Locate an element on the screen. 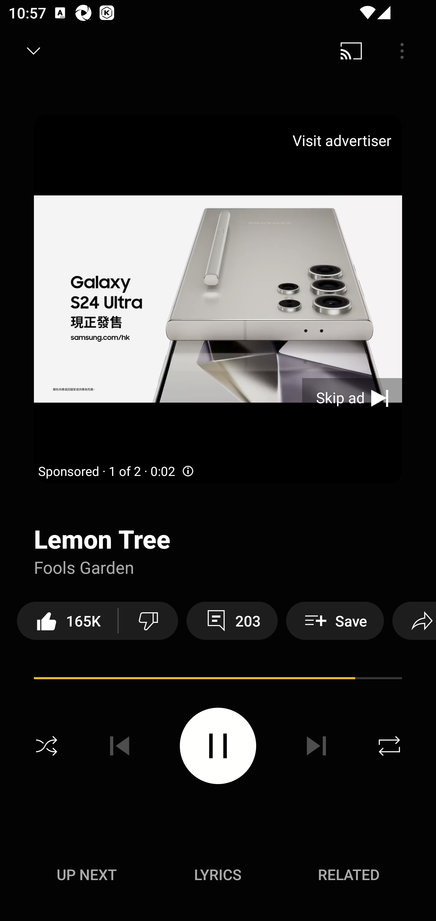 This screenshot has height=921, width=436. Shuffle off is located at coordinates (47, 746).